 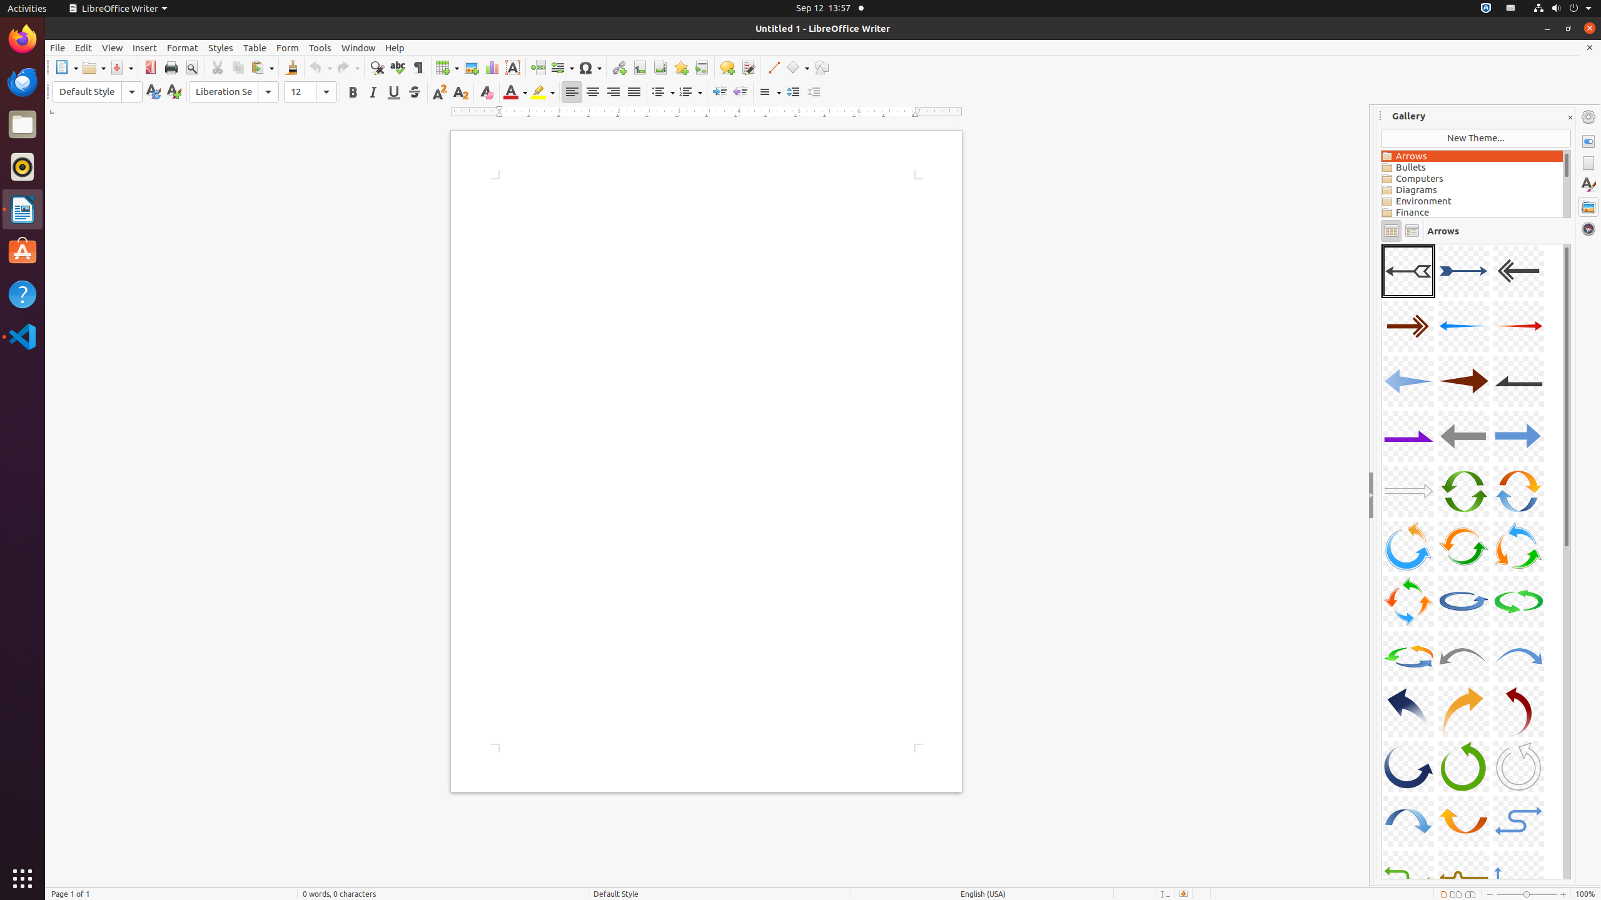 I want to click on A34-CurvedArrow-Green-TwoDirections, so click(x=1381, y=244).